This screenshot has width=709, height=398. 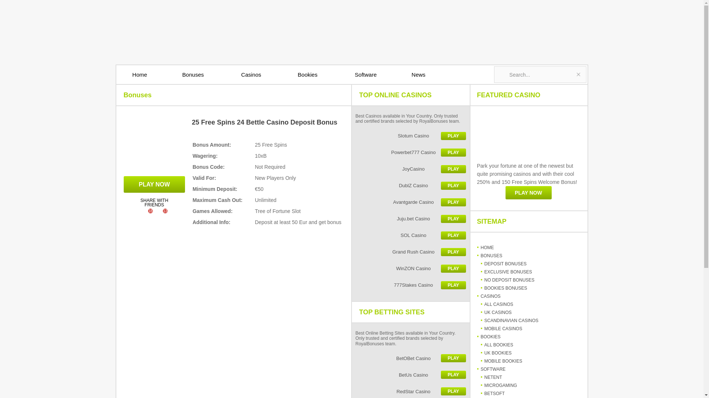 I want to click on Software, so click(x=366, y=74).